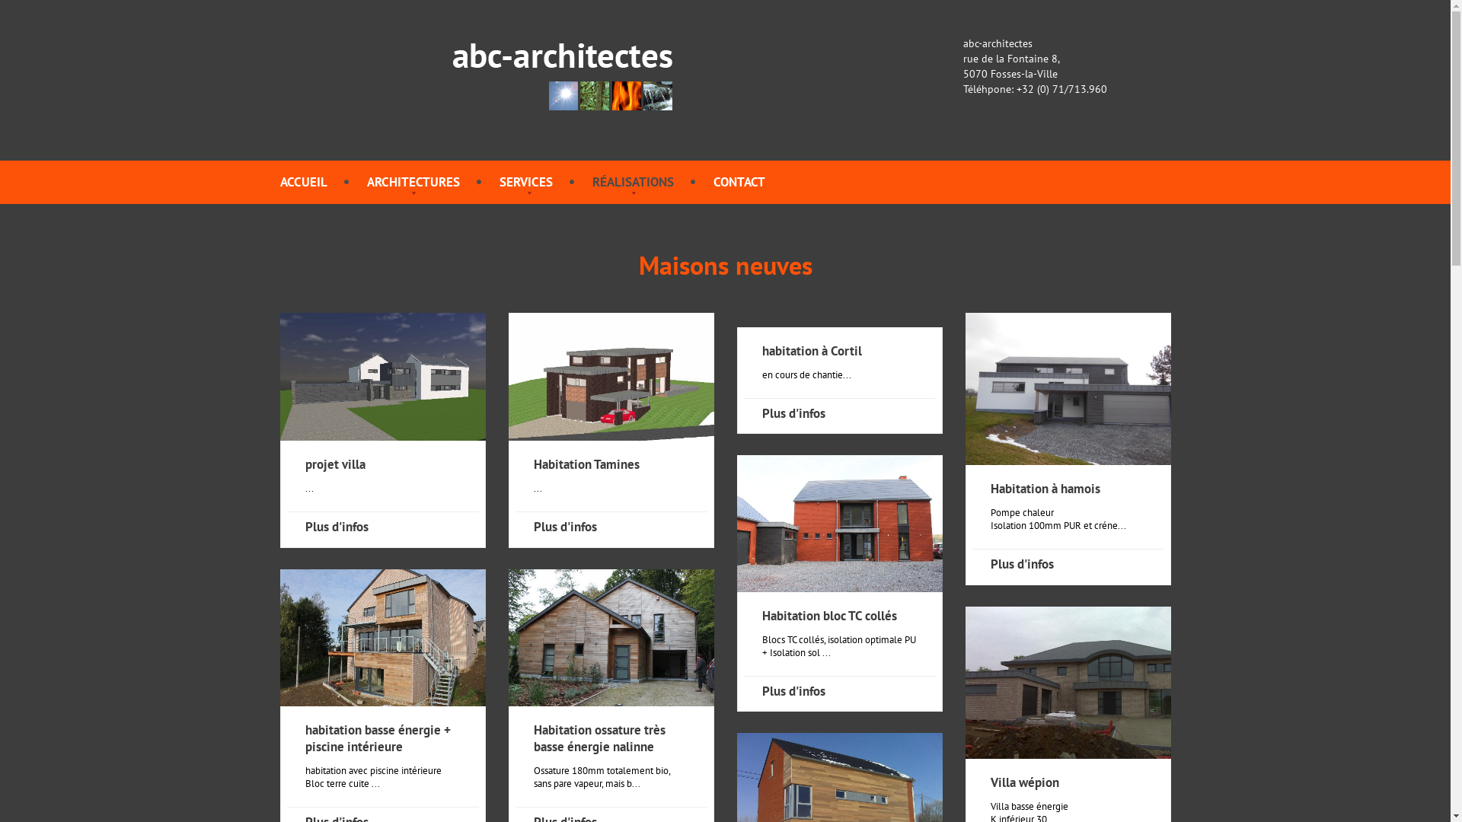 This screenshot has width=1462, height=822. I want to click on Plus d'infos, so click(793, 413).